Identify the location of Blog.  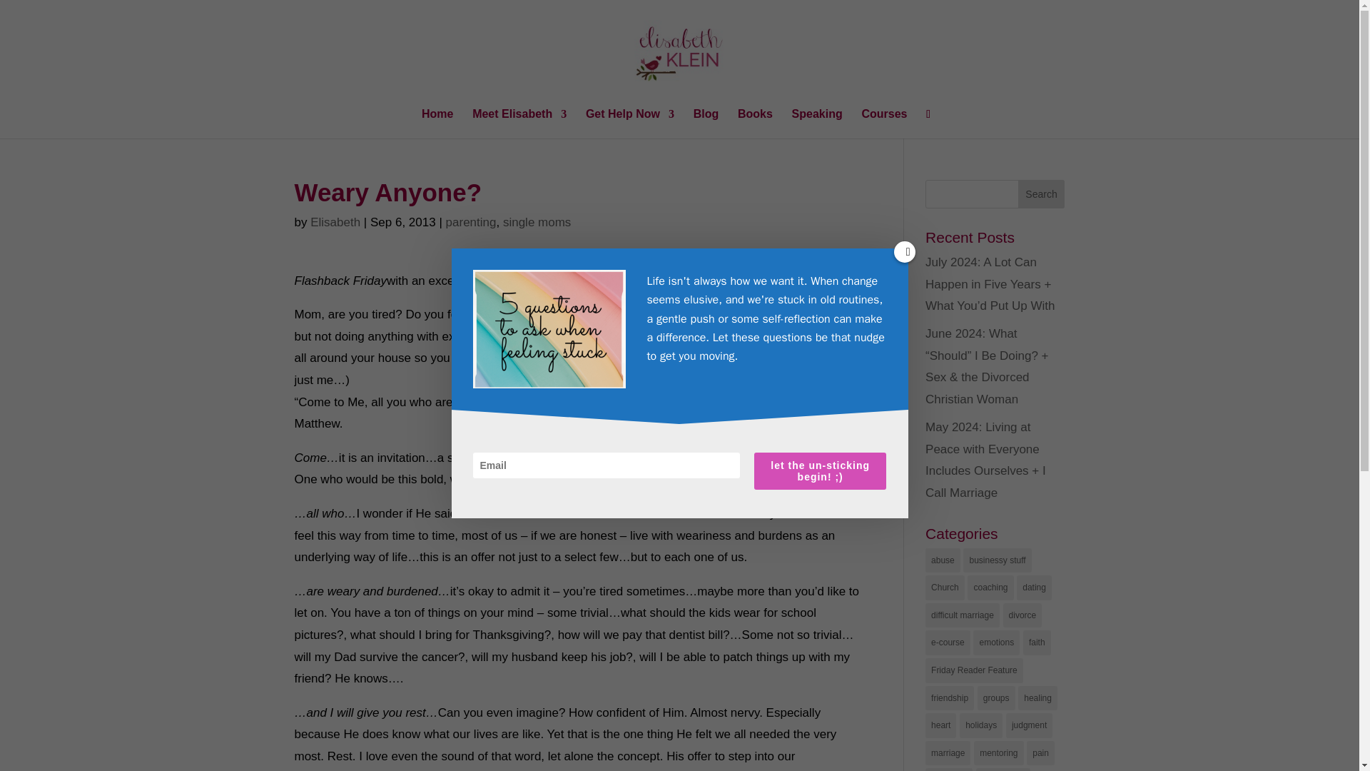
(706, 124).